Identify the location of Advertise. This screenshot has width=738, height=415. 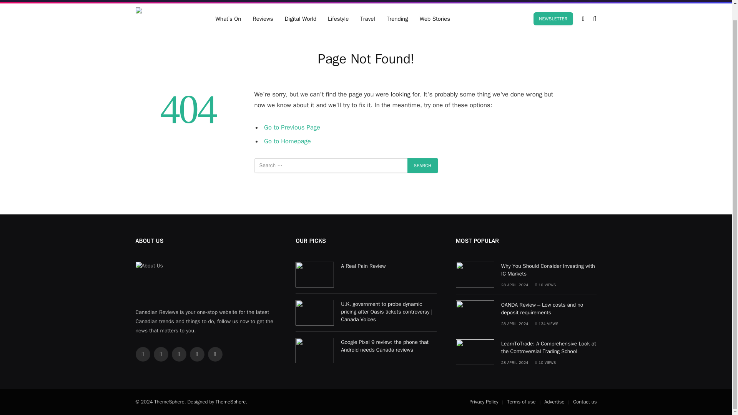
(215, 1).